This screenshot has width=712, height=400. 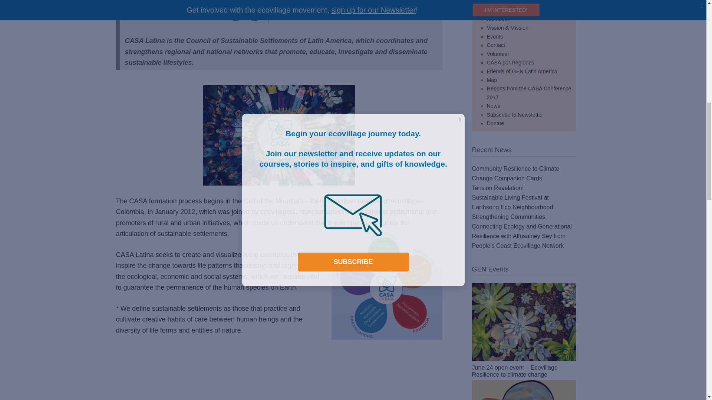 What do you see at coordinates (509, 10) in the screenshot?
I see `Ecovillage Projects` at bounding box center [509, 10].